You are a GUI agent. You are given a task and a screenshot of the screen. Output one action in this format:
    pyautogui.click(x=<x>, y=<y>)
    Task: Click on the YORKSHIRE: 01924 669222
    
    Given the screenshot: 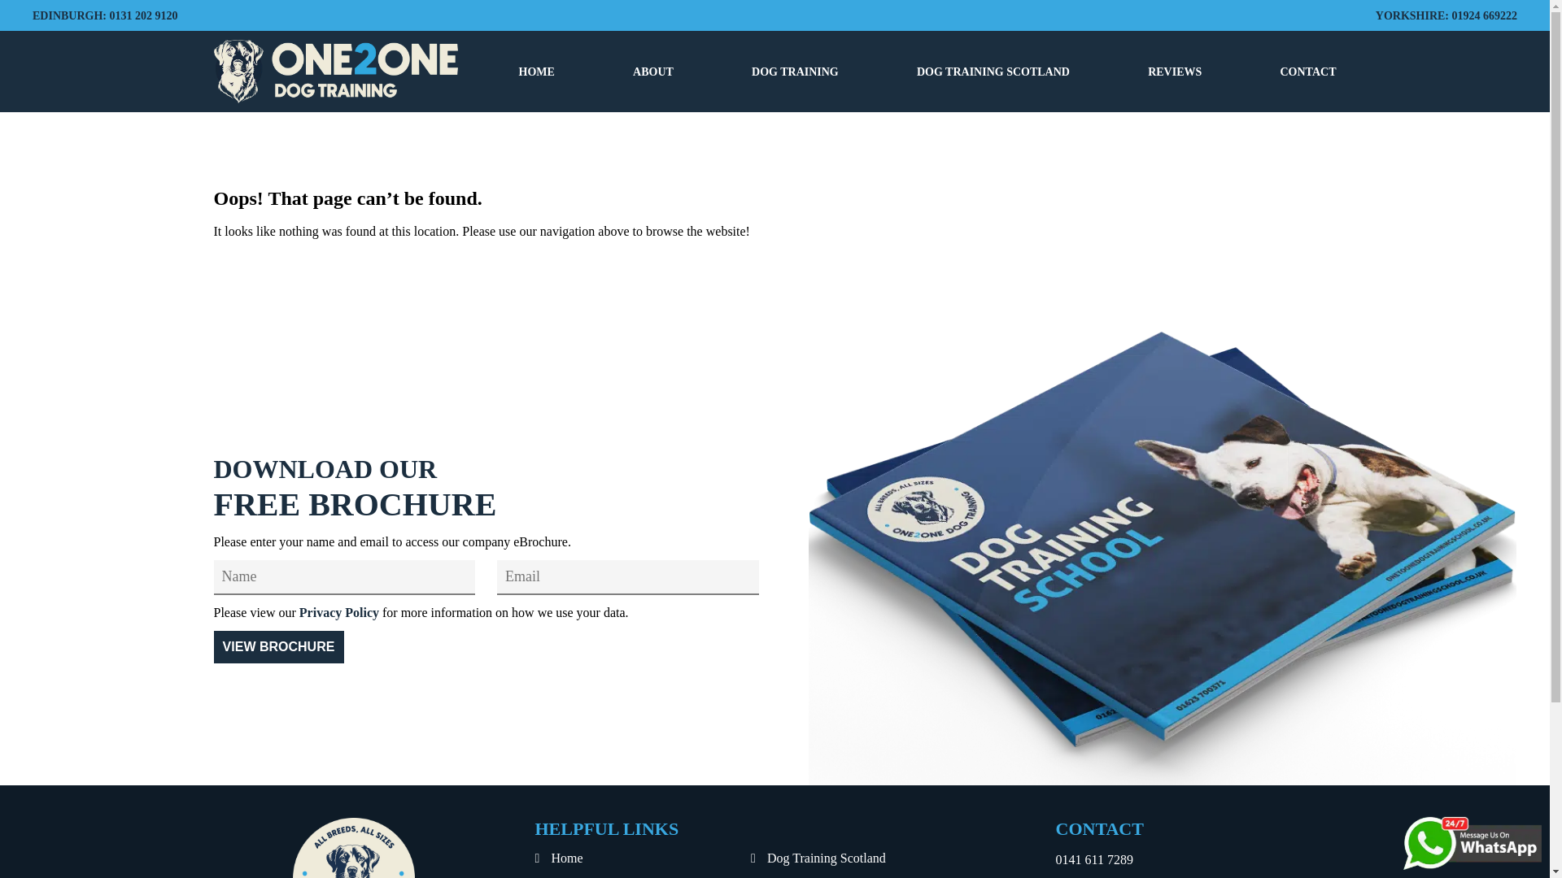 What is the action you would take?
    pyautogui.click(x=1446, y=15)
    